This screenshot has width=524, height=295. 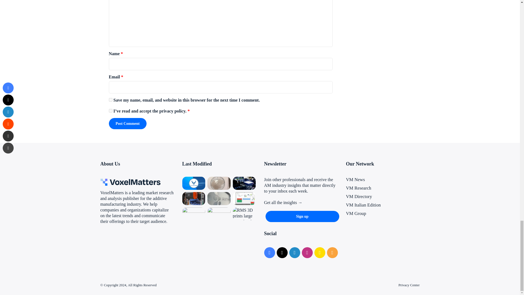 I want to click on yes, so click(x=110, y=99).